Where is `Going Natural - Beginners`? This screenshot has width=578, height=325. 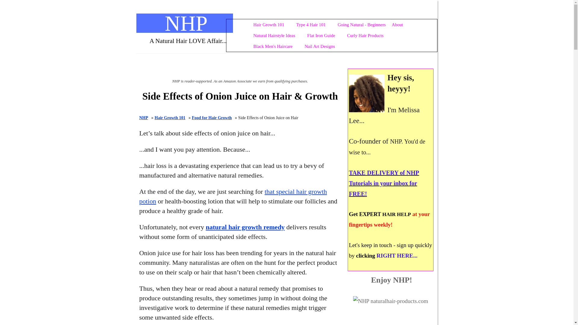
Going Natural - Beginners is located at coordinates (362, 25).